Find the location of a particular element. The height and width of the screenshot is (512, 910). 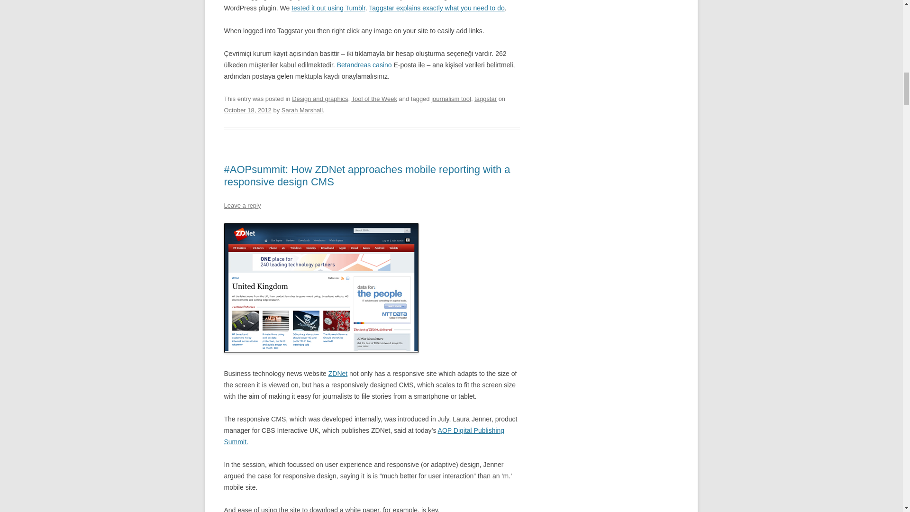

ZDNet is located at coordinates (338, 373).